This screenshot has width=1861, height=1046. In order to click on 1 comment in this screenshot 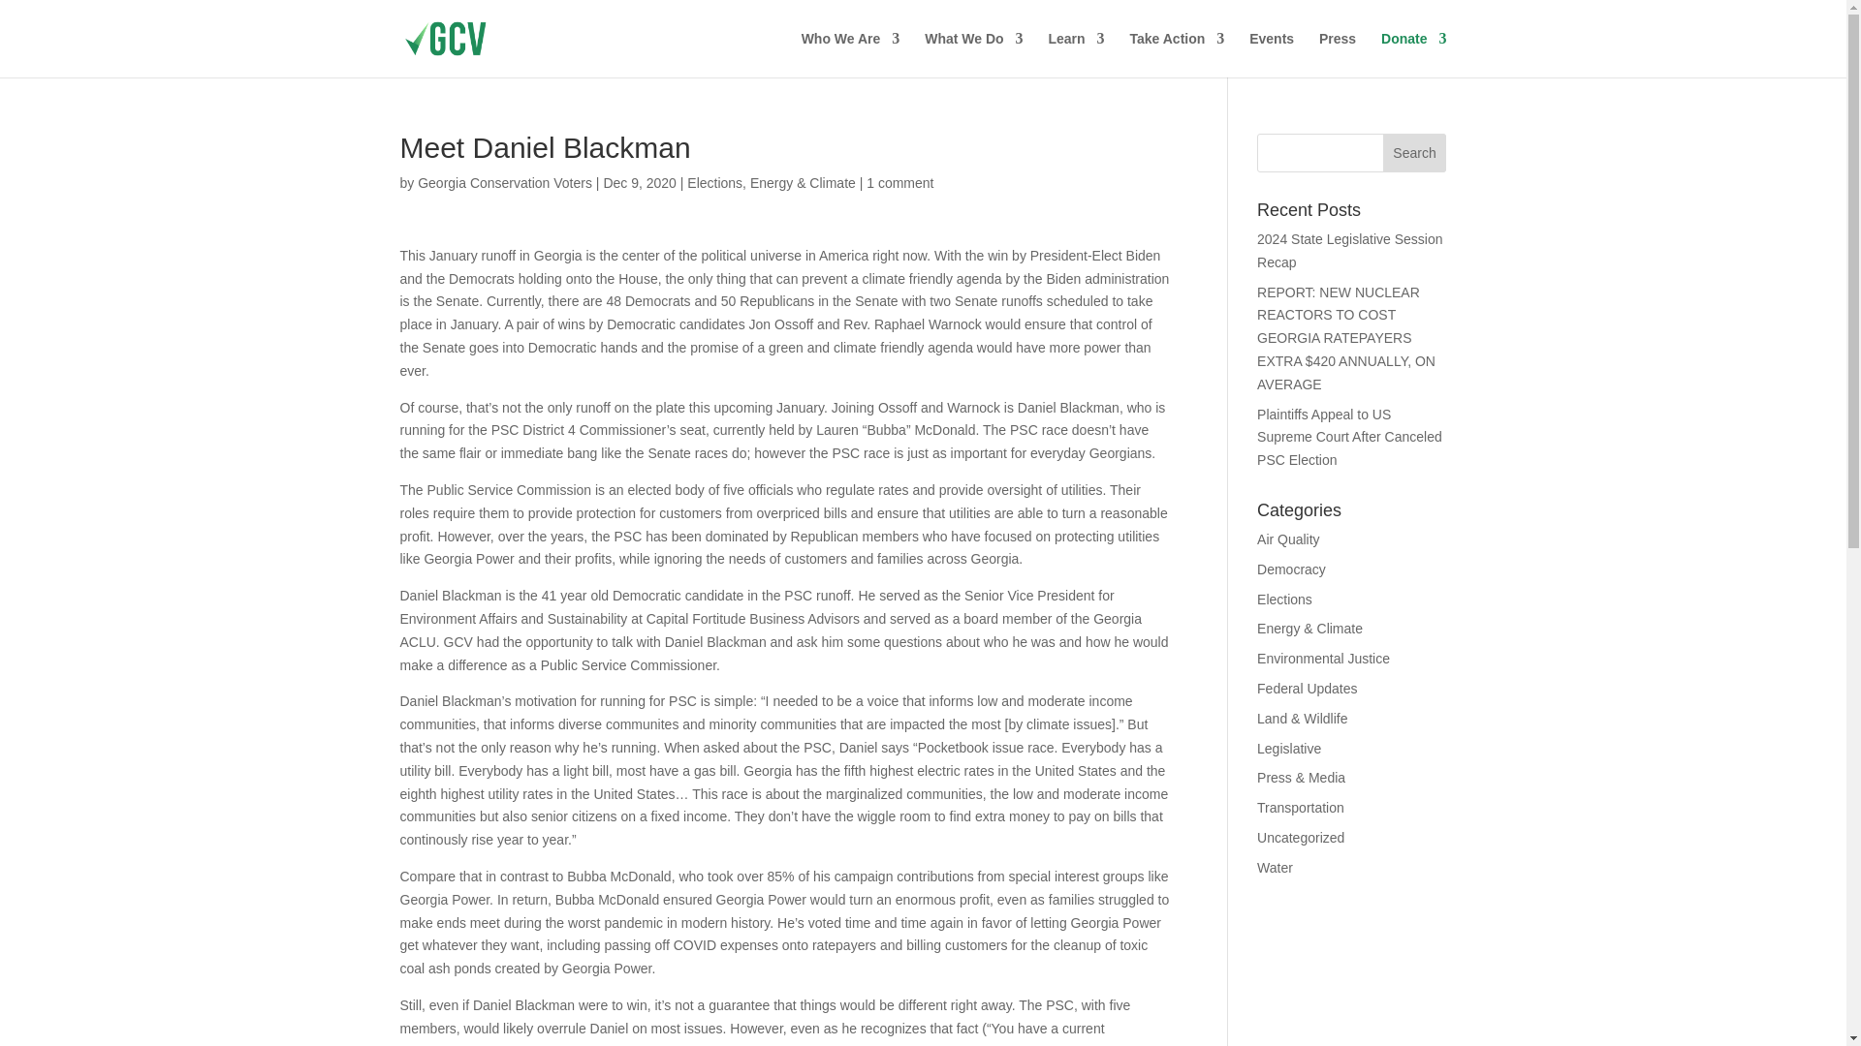, I will do `click(899, 182)`.